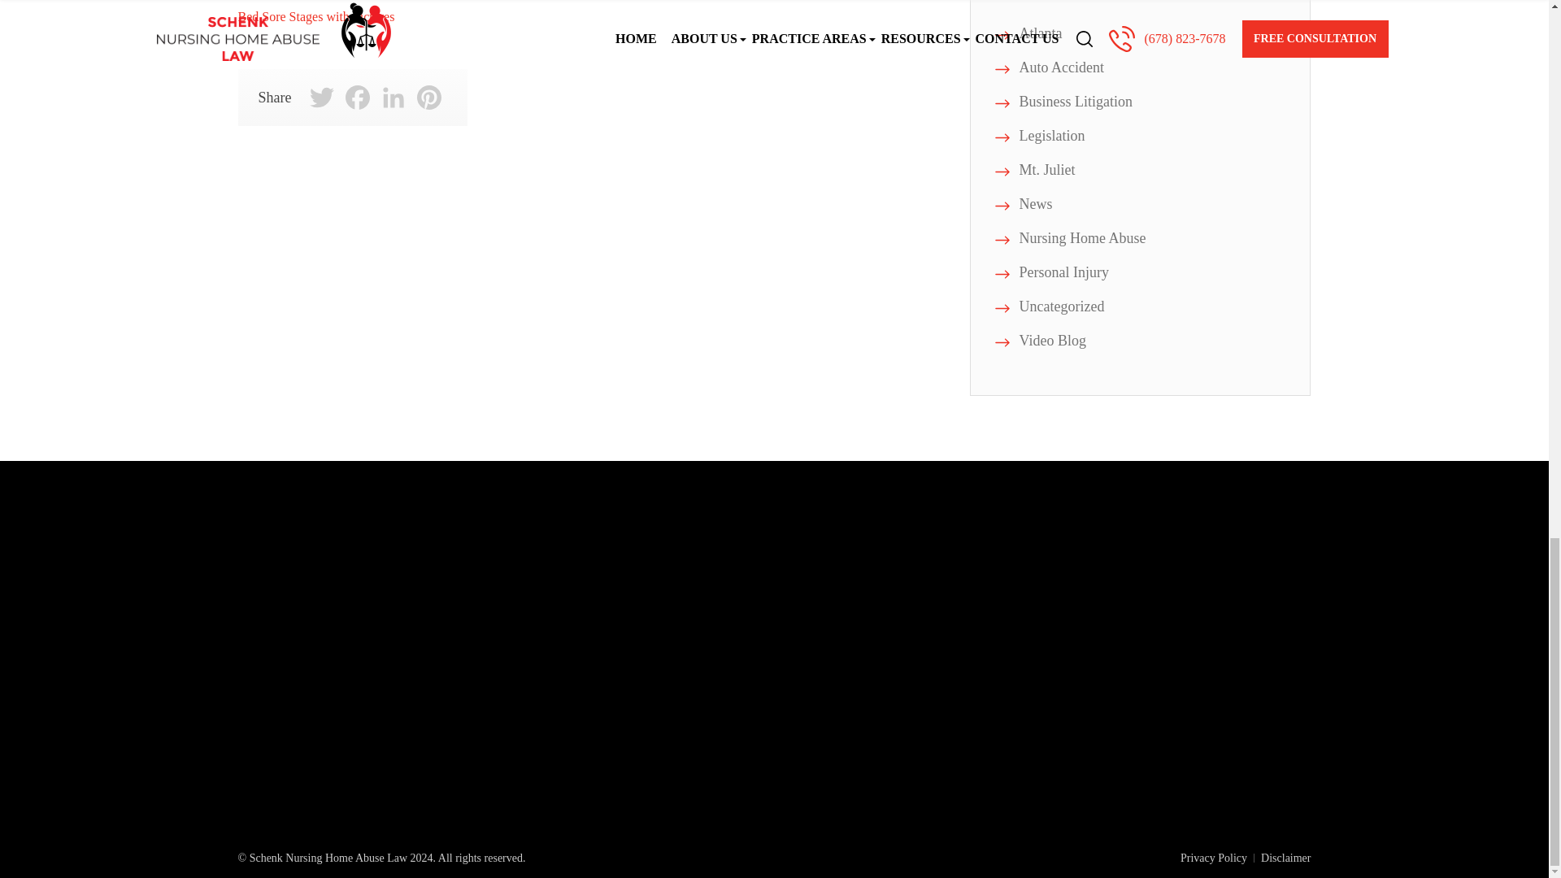 This screenshot has width=1561, height=878. I want to click on Bed Sore Stages with Pictures, so click(315, 16).